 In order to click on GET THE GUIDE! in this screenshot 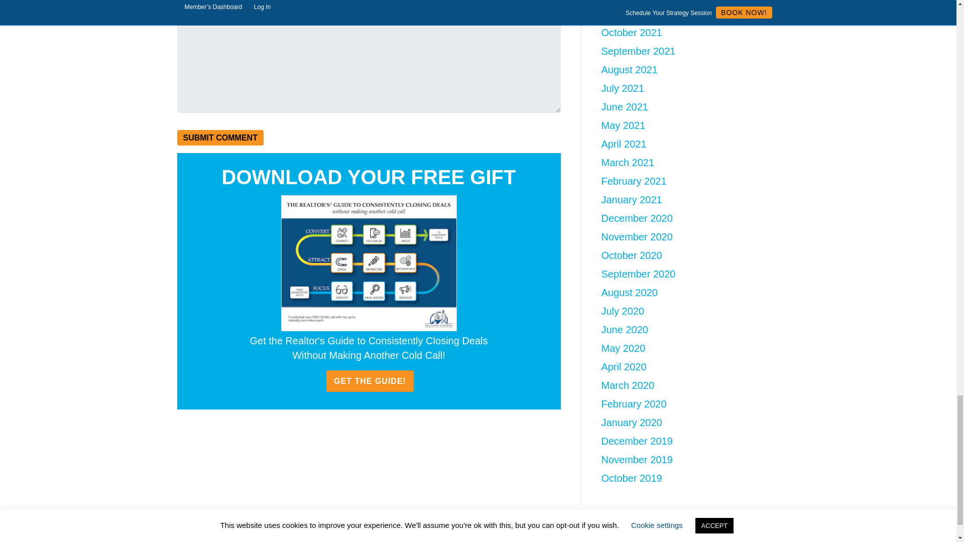, I will do `click(370, 380)`.